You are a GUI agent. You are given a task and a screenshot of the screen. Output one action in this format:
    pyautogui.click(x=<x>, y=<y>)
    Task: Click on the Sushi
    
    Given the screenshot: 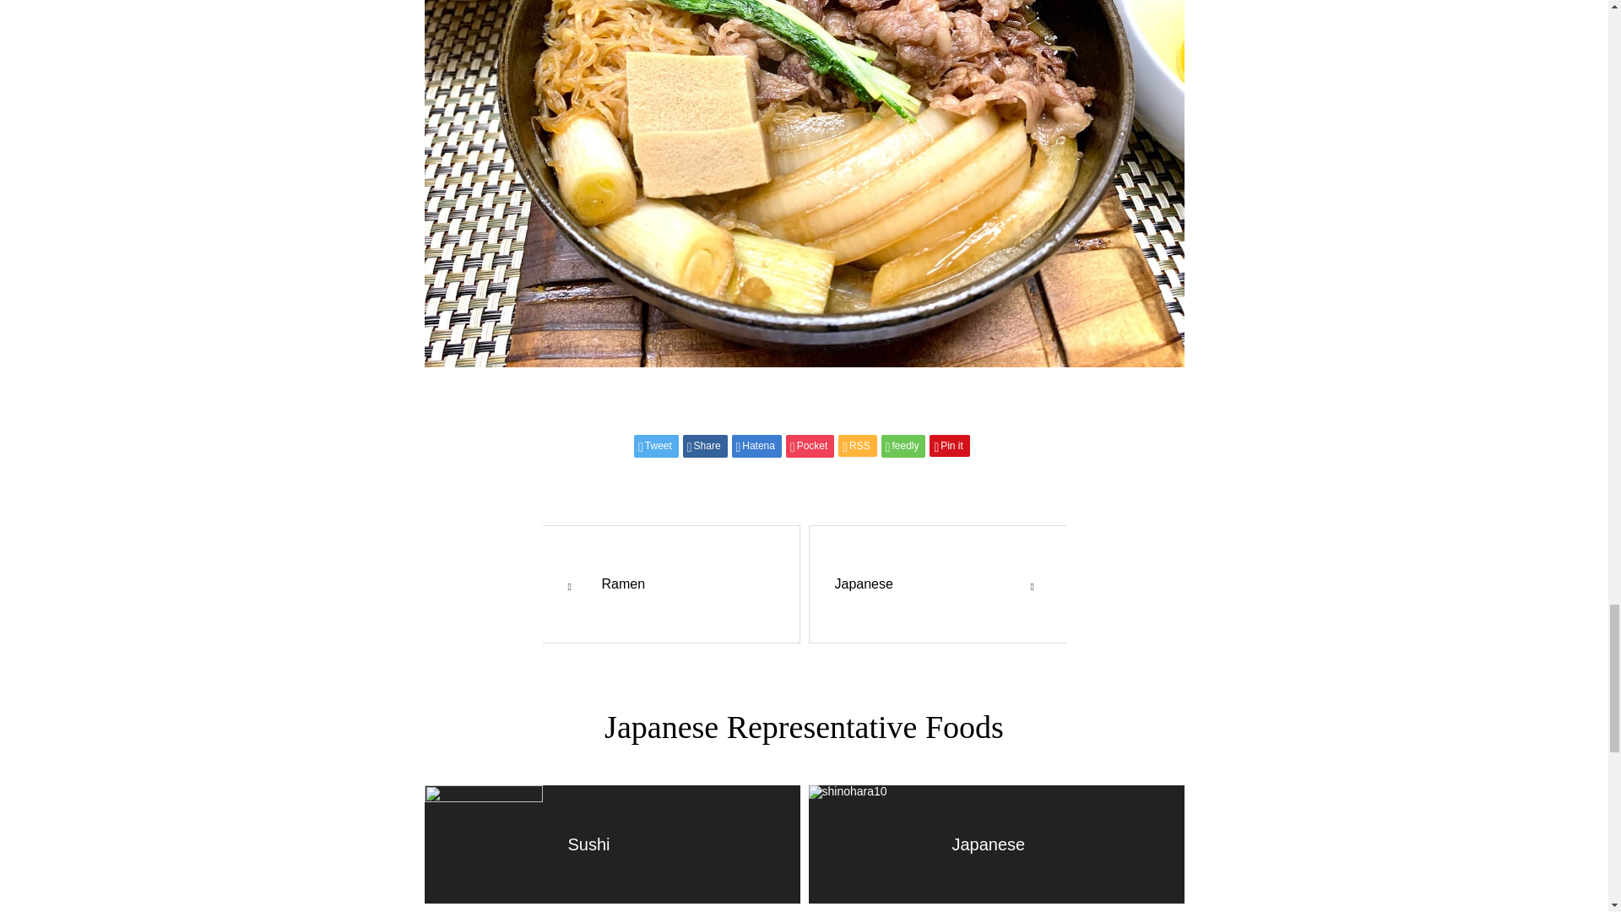 What is the action you would take?
    pyautogui.click(x=611, y=844)
    